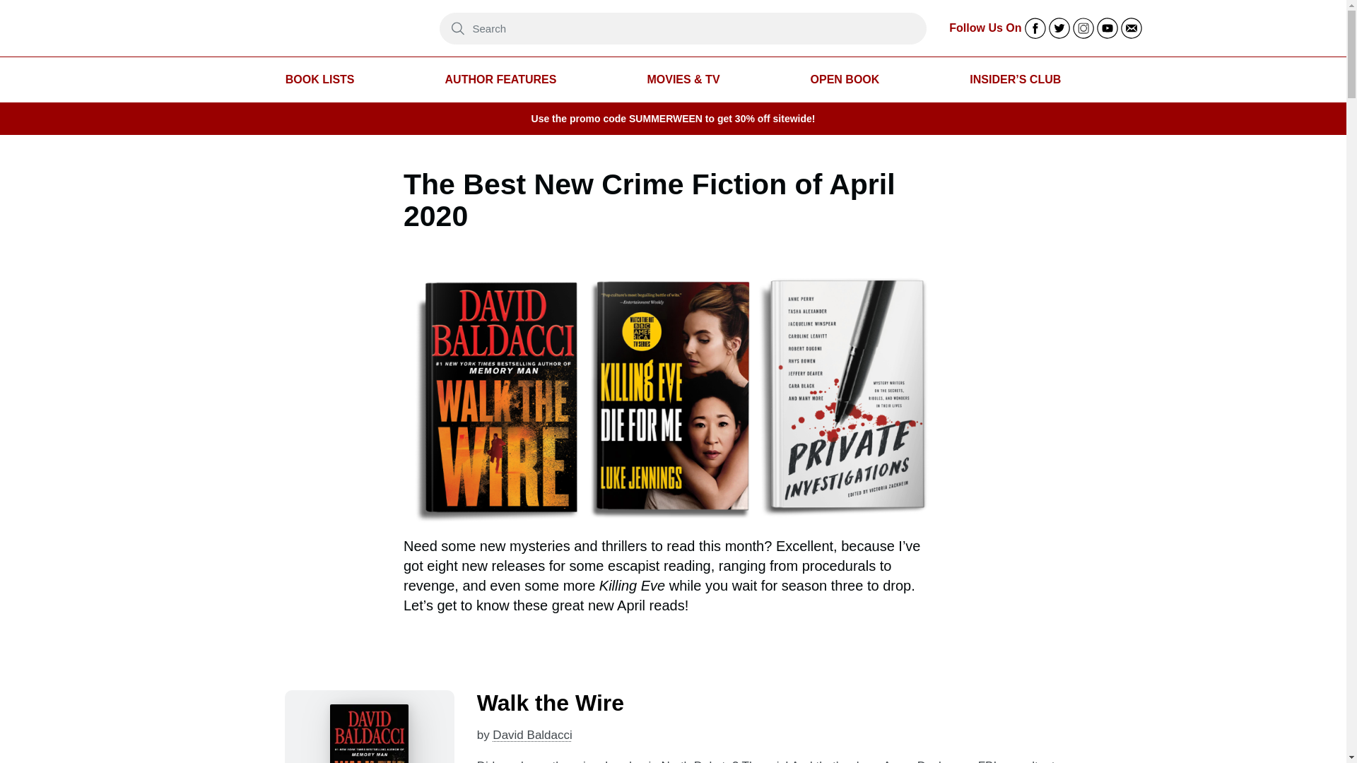 Image resolution: width=1357 pixels, height=763 pixels. Describe the element at coordinates (319, 80) in the screenshot. I see `BOOK LISTS` at that location.